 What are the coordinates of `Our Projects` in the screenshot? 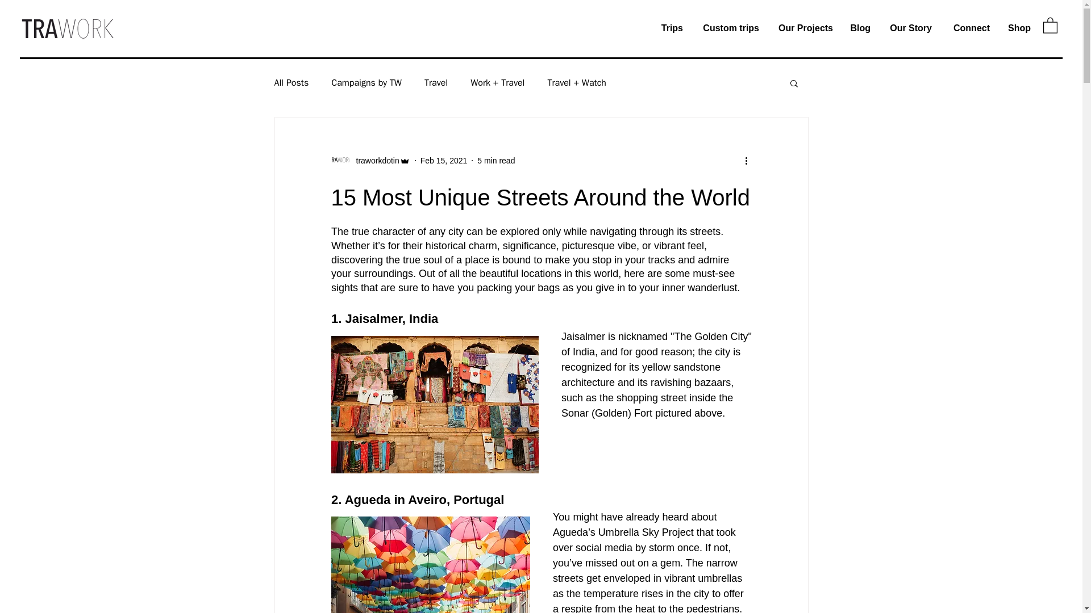 It's located at (805, 28).